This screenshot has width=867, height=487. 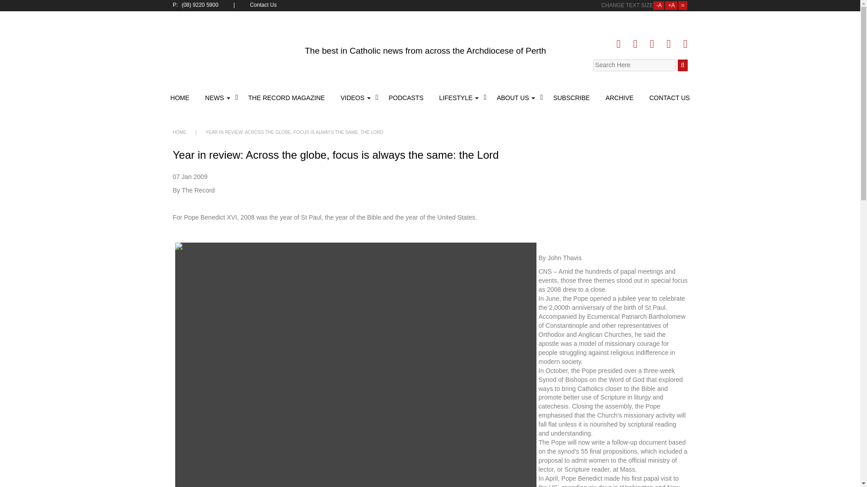 I want to click on HOME, so click(x=181, y=97).